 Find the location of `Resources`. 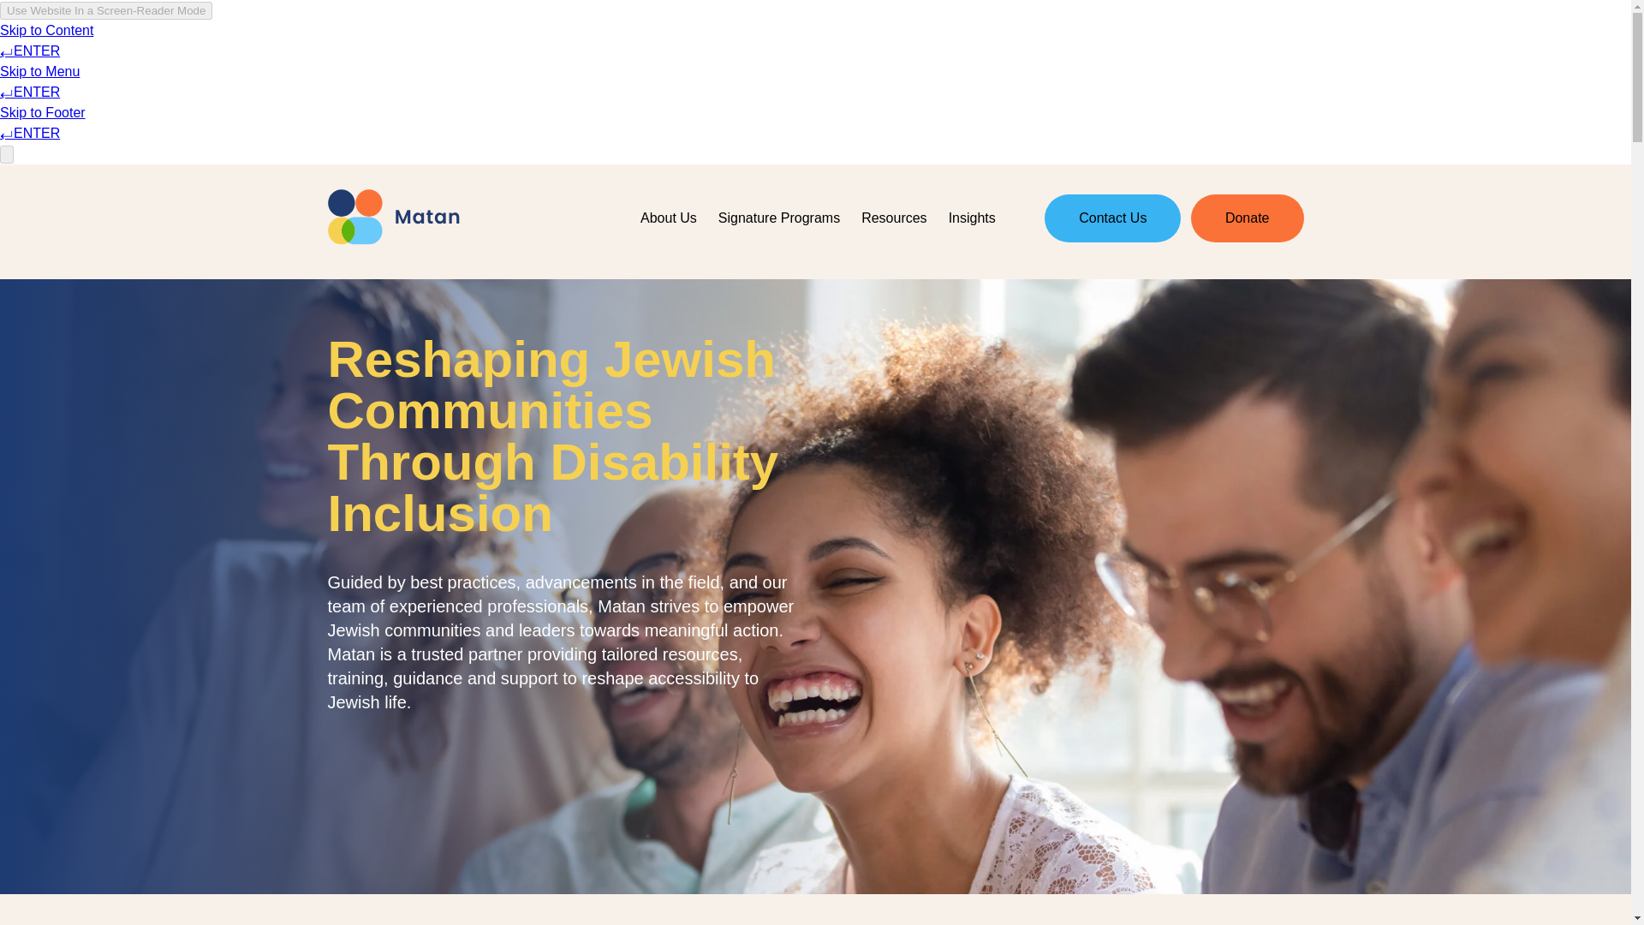

Resources is located at coordinates (894, 218).